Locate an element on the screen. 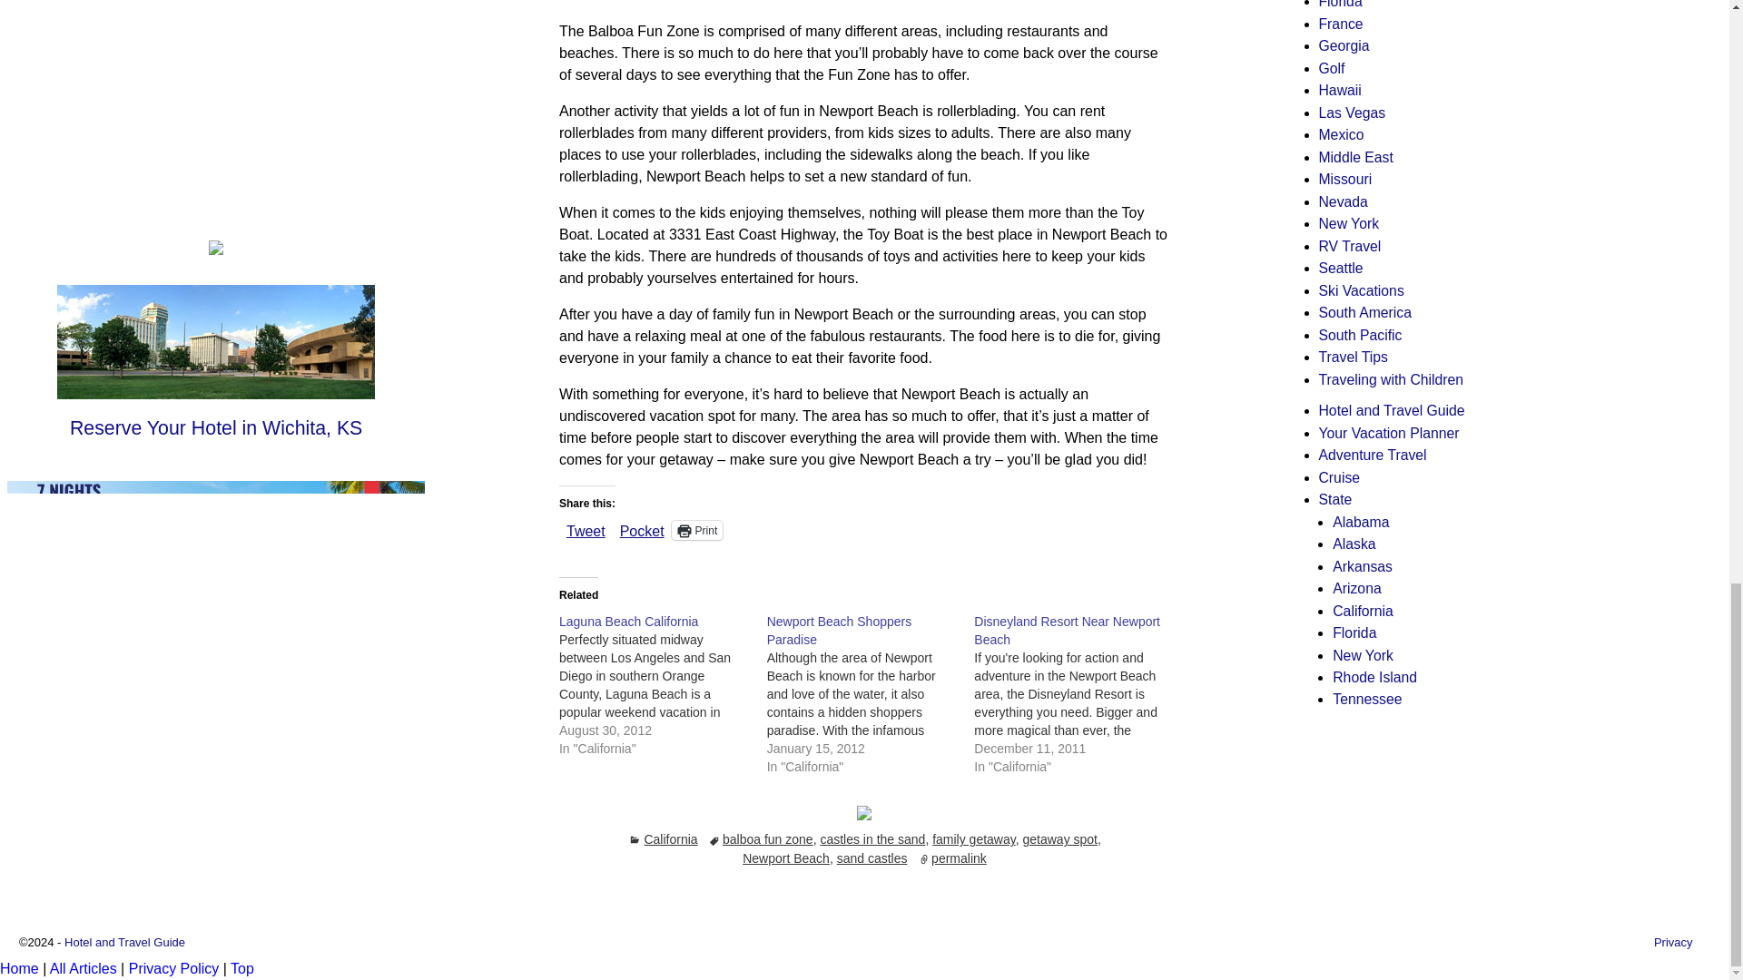  castles in the sand is located at coordinates (871, 838).